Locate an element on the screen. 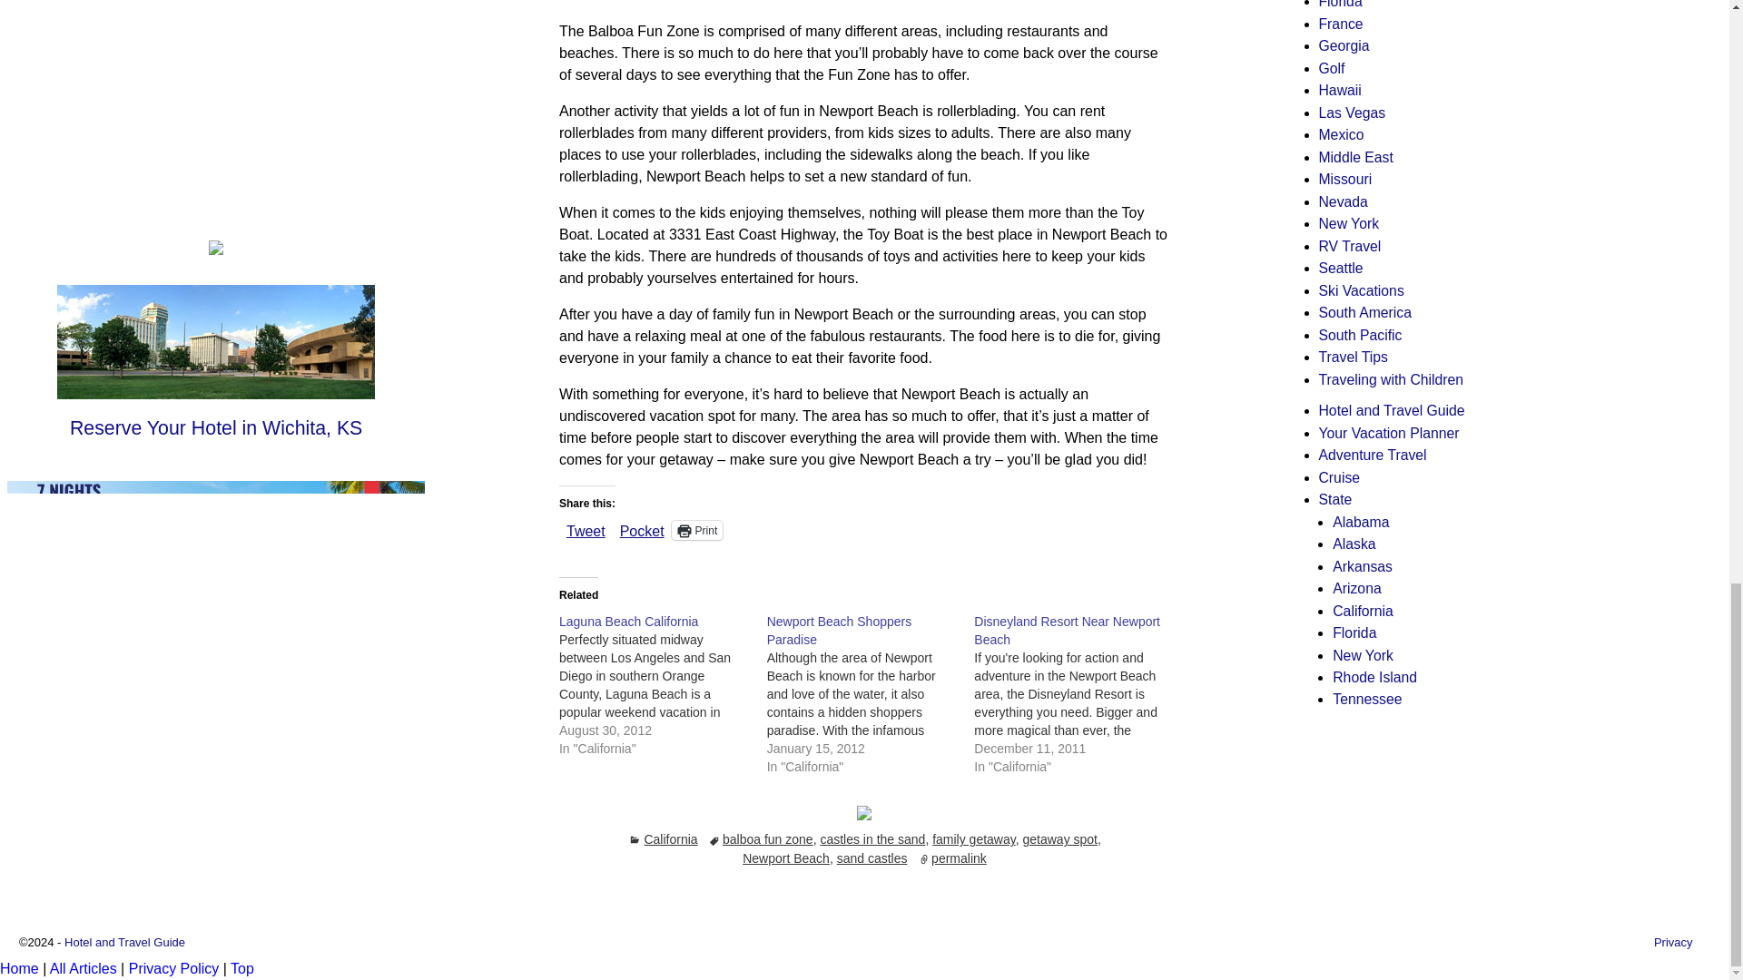  castles in the sand is located at coordinates (871, 838).